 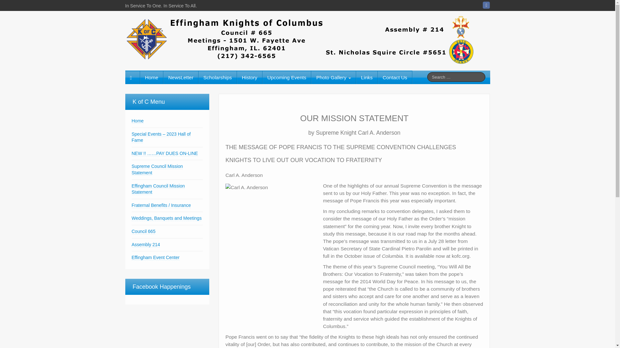 What do you see at coordinates (218, 77) in the screenshot?
I see `Scholarships` at bounding box center [218, 77].